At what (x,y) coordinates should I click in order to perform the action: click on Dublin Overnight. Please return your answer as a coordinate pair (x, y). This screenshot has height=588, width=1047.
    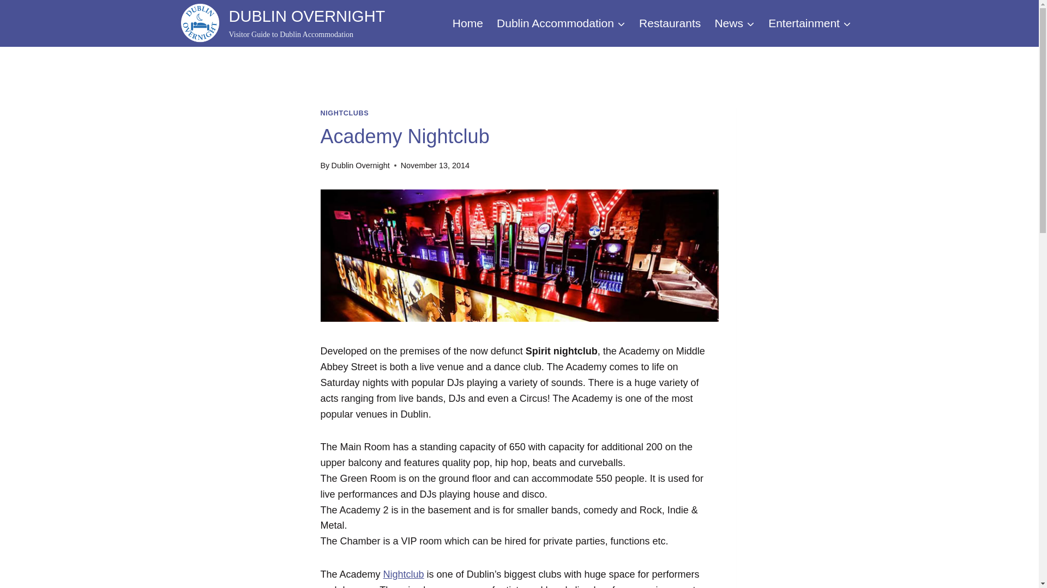
    Looking at the image, I should click on (360, 166).